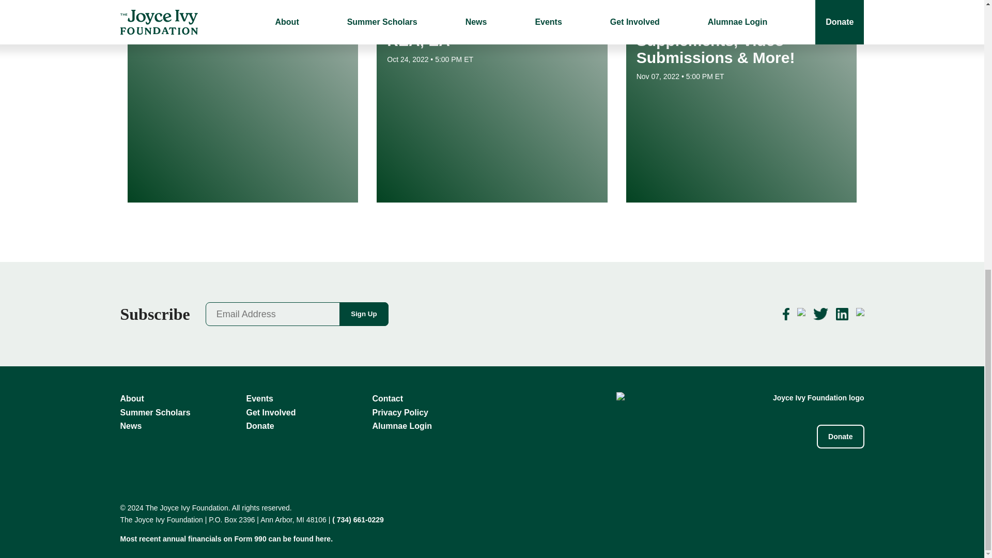  Describe the element at coordinates (363, 314) in the screenshot. I see `Sign Up` at that location.